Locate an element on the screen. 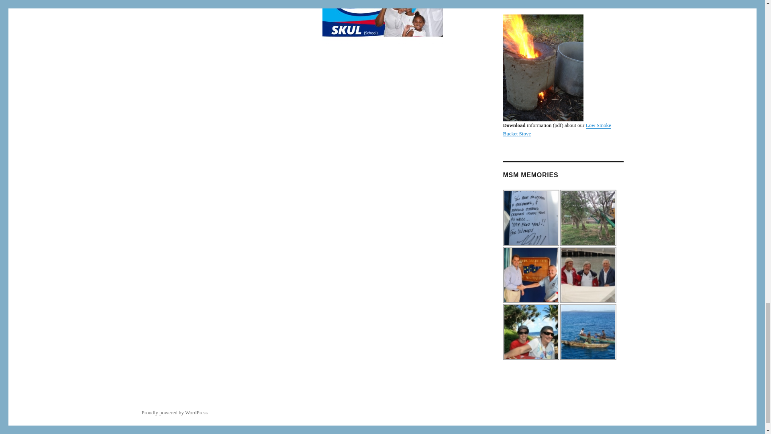  three-sea-salts-terrence-kevin-and-tony is located at coordinates (588, 275).